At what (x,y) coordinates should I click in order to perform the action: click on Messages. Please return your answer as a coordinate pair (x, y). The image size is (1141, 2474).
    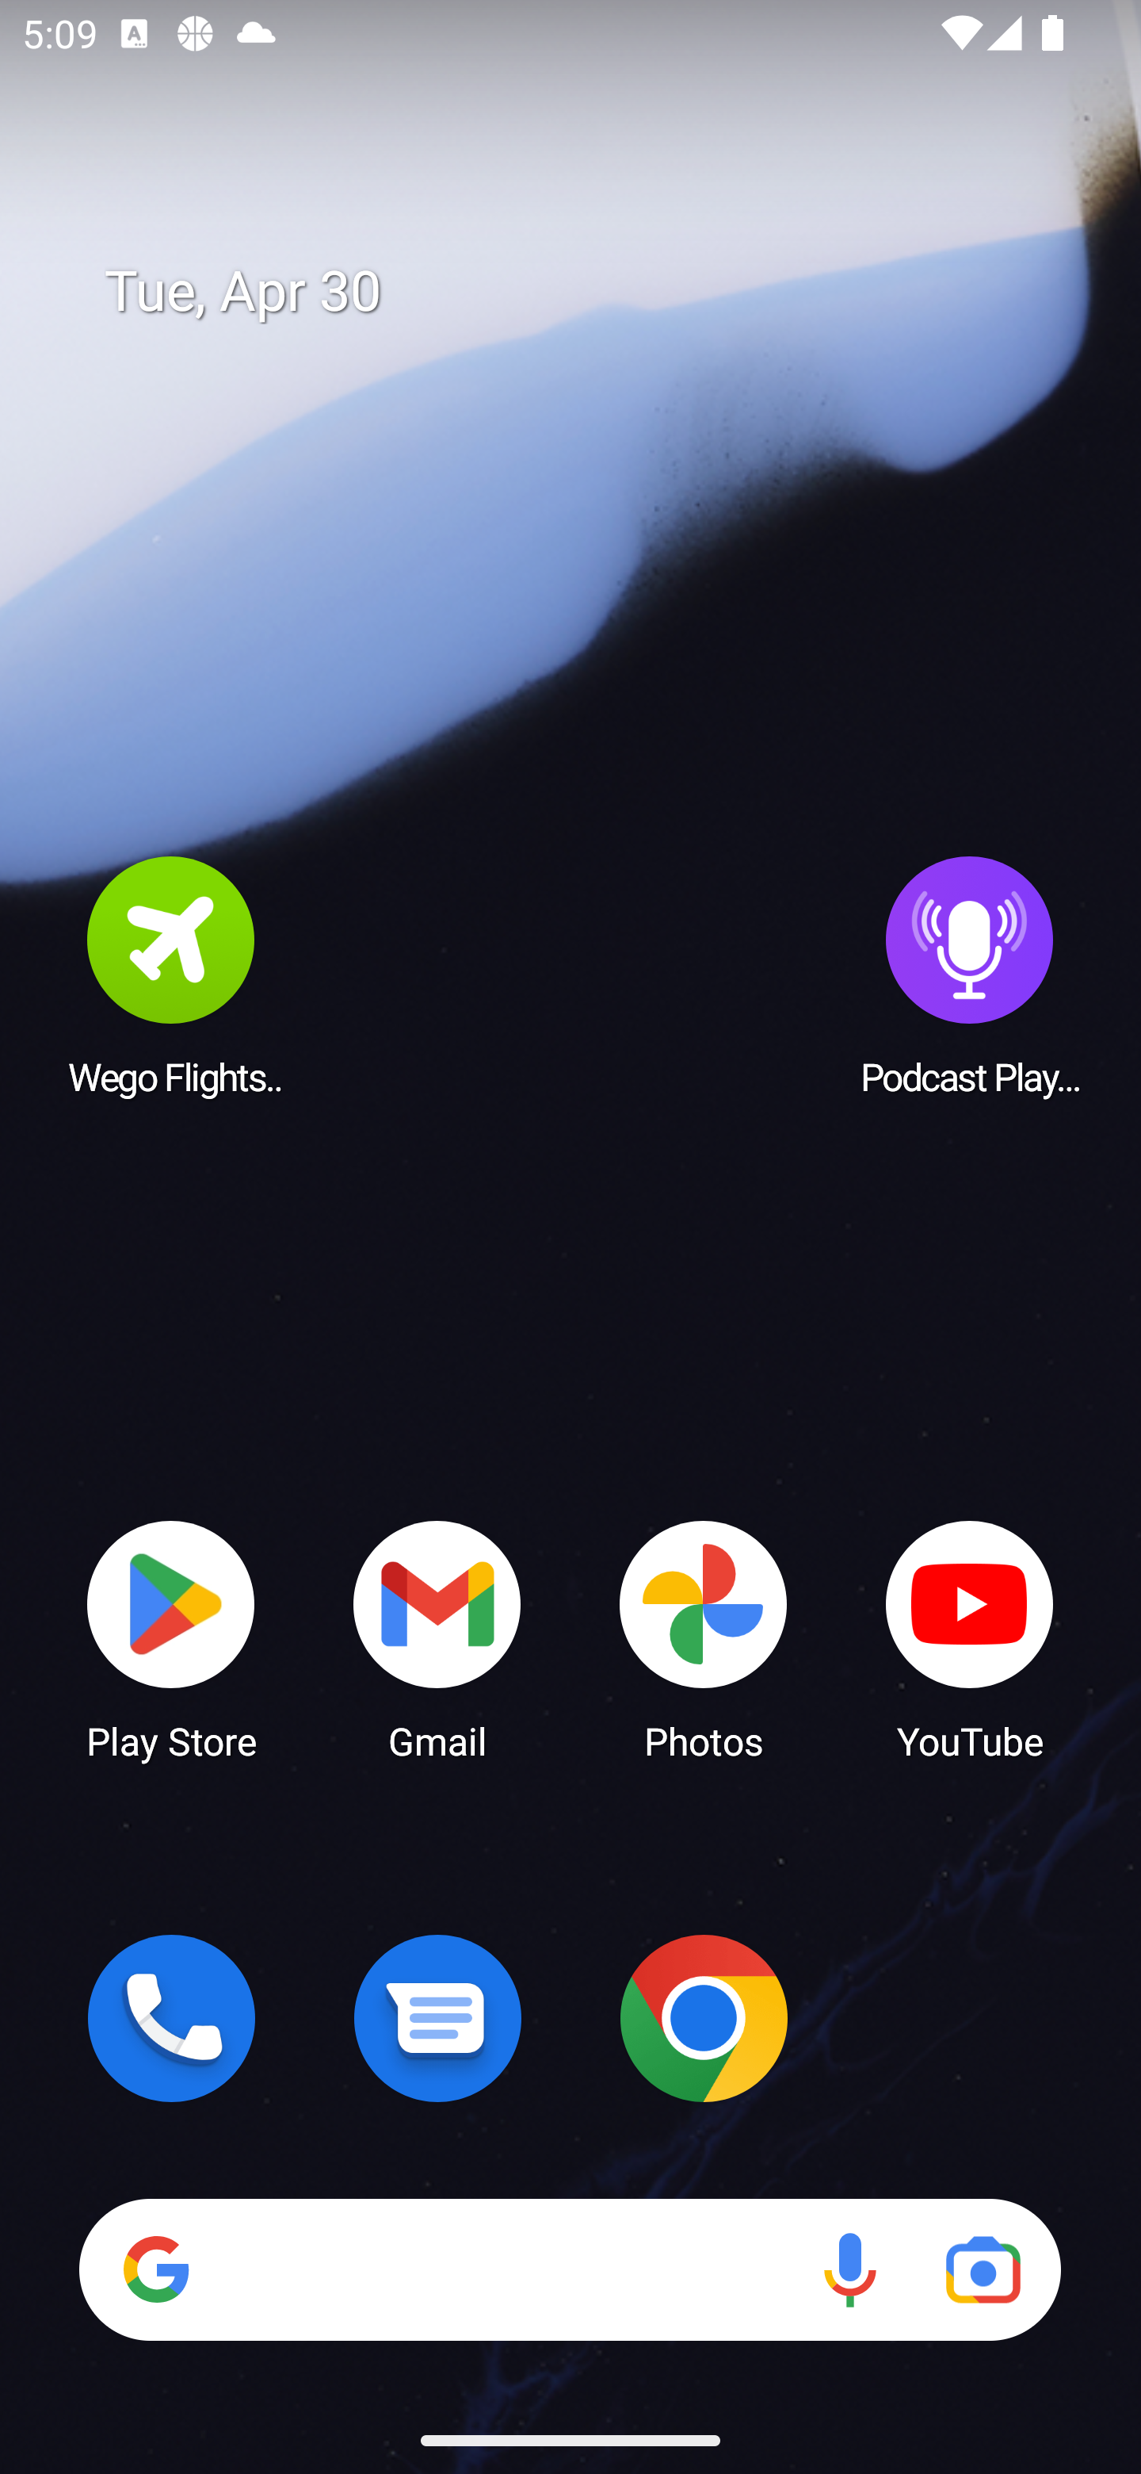
    Looking at the image, I should click on (437, 2018).